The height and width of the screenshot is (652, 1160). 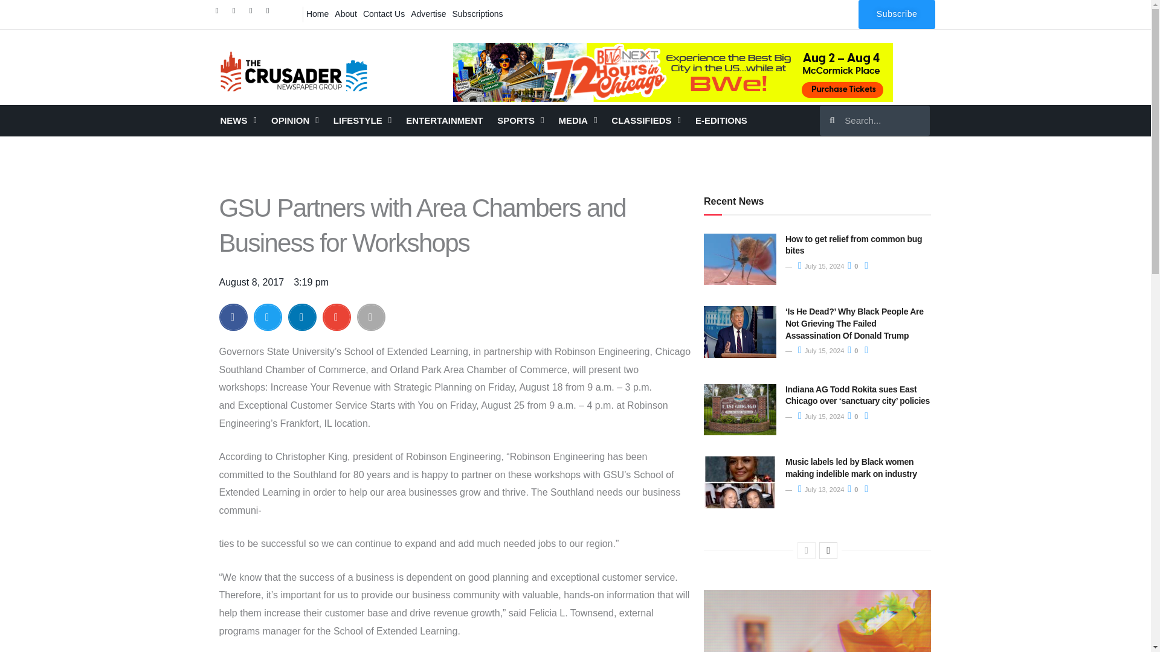 I want to click on Contact Us, so click(x=384, y=13).